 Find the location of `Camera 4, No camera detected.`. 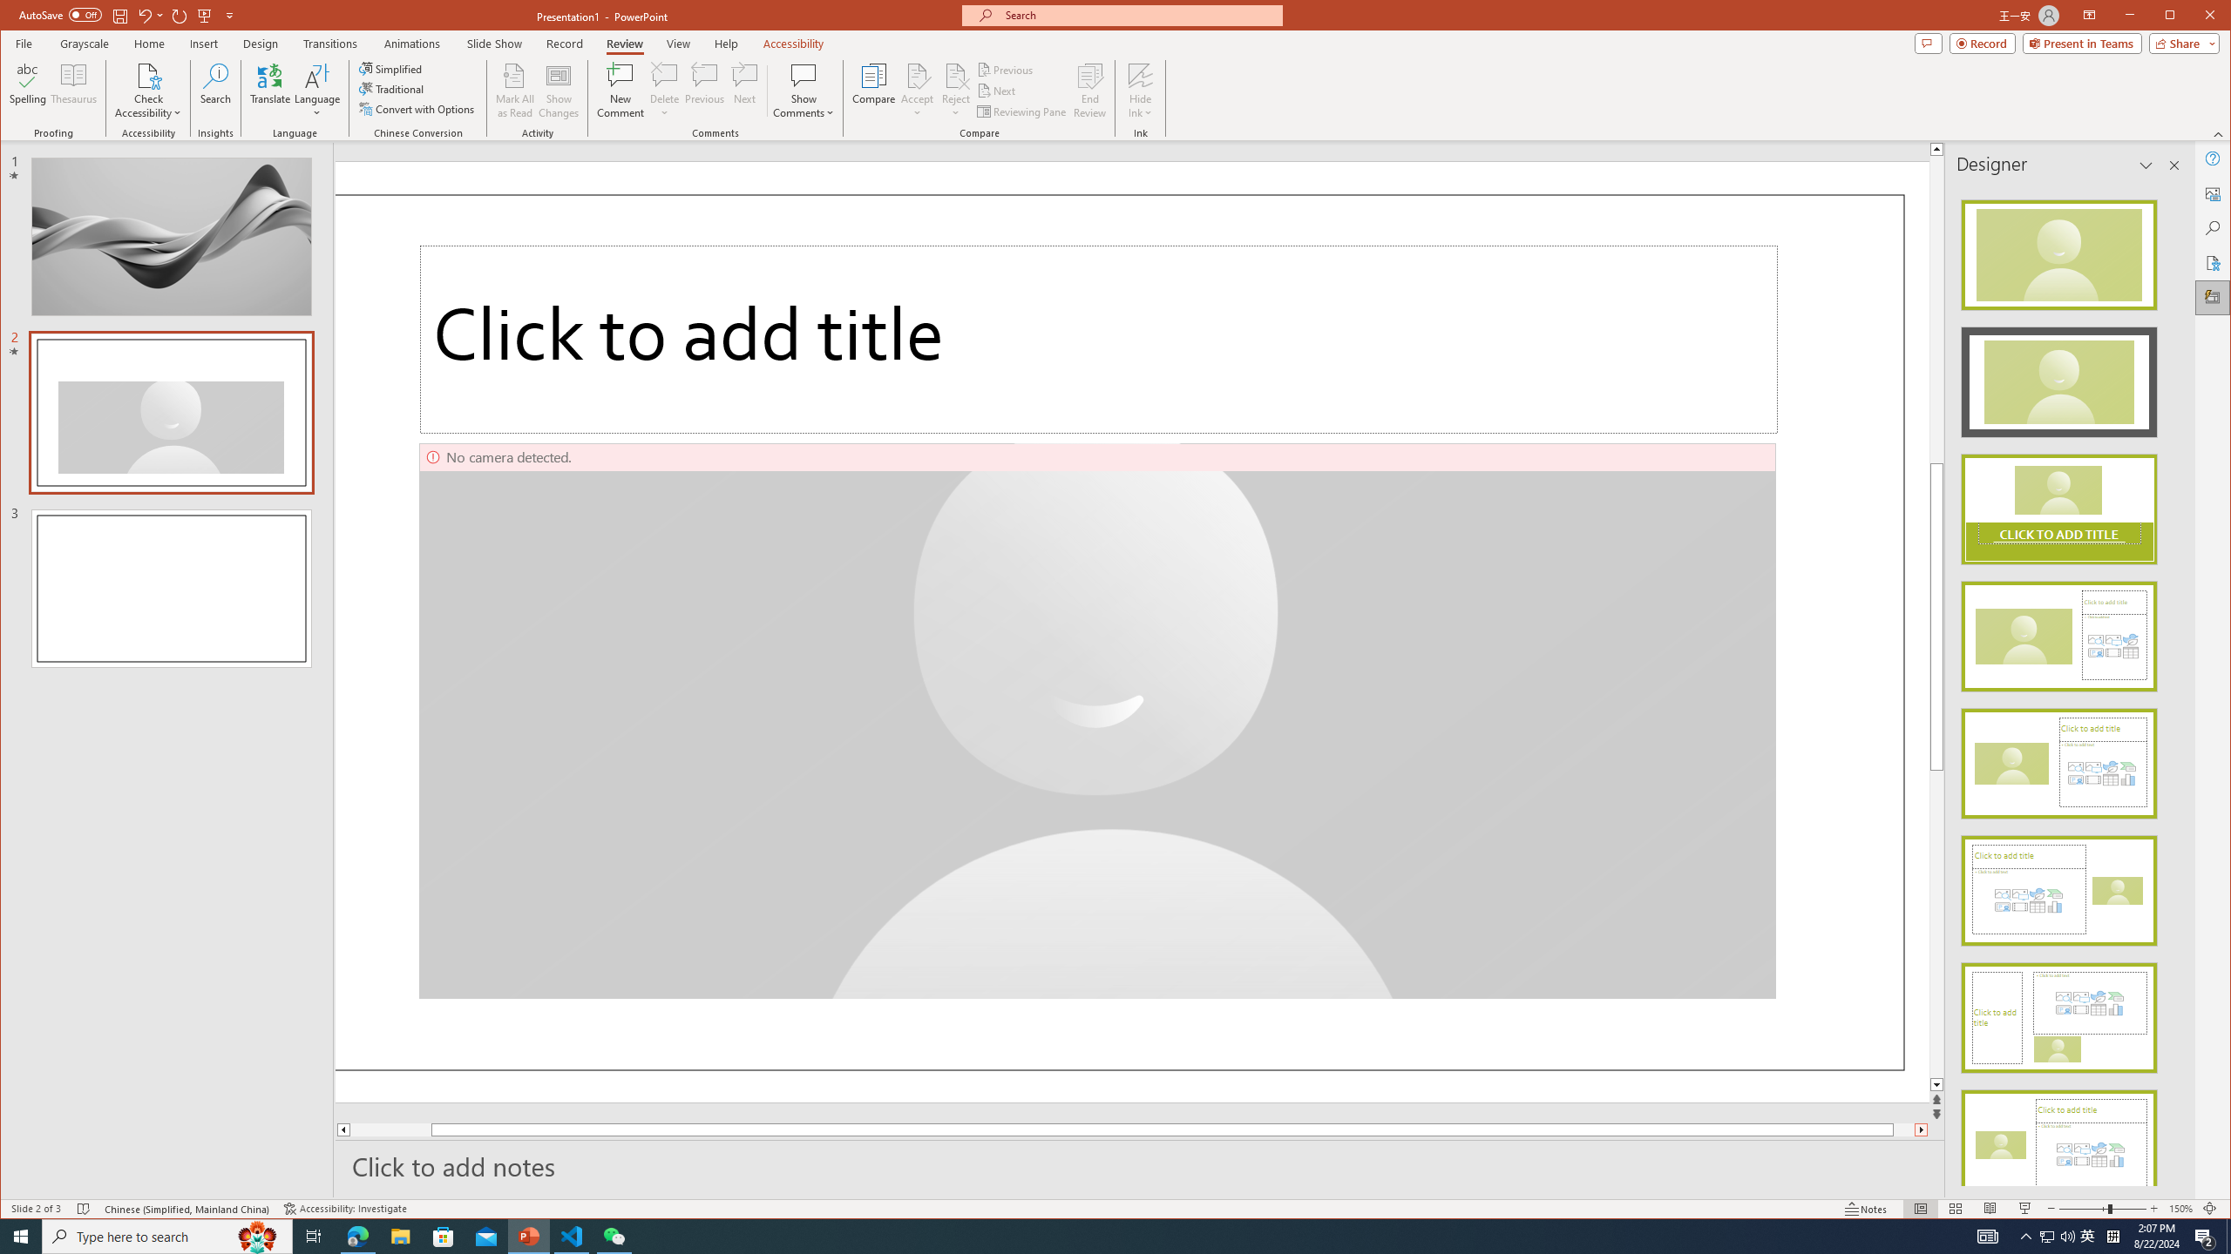

Camera 4, No camera detected. is located at coordinates (1097, 721).